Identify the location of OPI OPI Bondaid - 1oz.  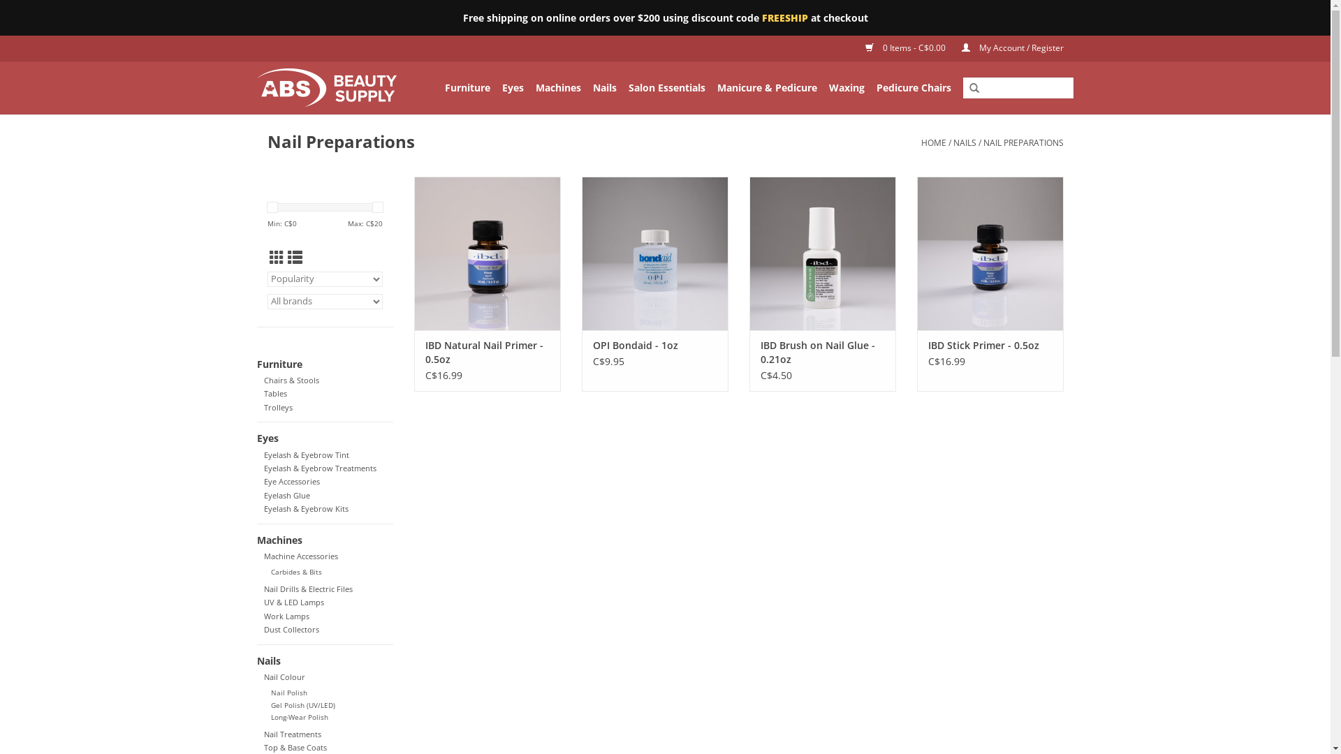
(654, 253).